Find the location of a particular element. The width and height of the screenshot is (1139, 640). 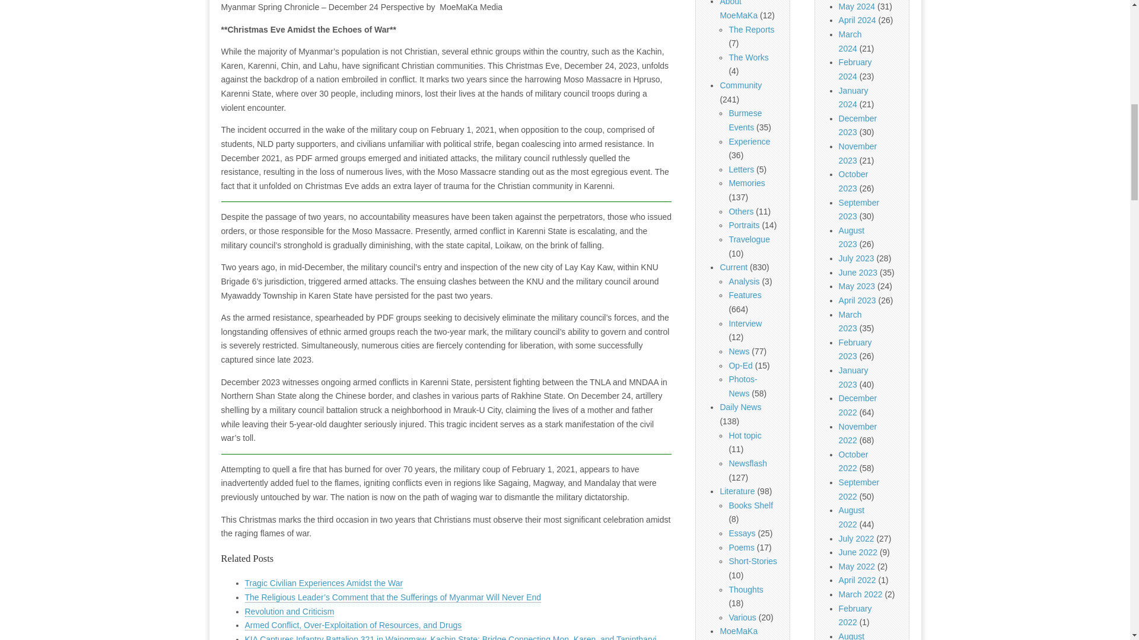

Tragic Civilian Experiences Amidst the War is located at coordinates (324, 583).